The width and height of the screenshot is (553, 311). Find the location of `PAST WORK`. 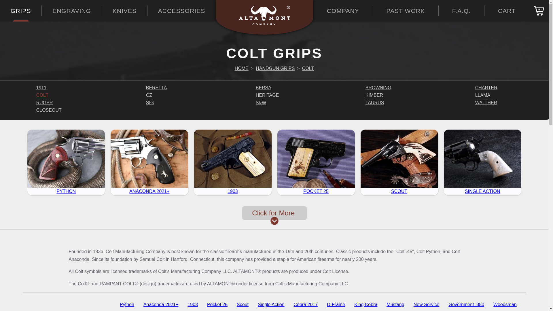

PAST WORK is located at coordinates (406, 11).